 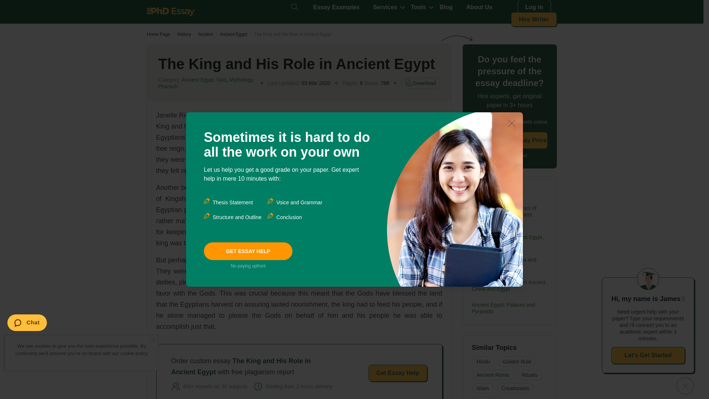 I want to click on Ancient Egypt, so click(x=233, y=34).